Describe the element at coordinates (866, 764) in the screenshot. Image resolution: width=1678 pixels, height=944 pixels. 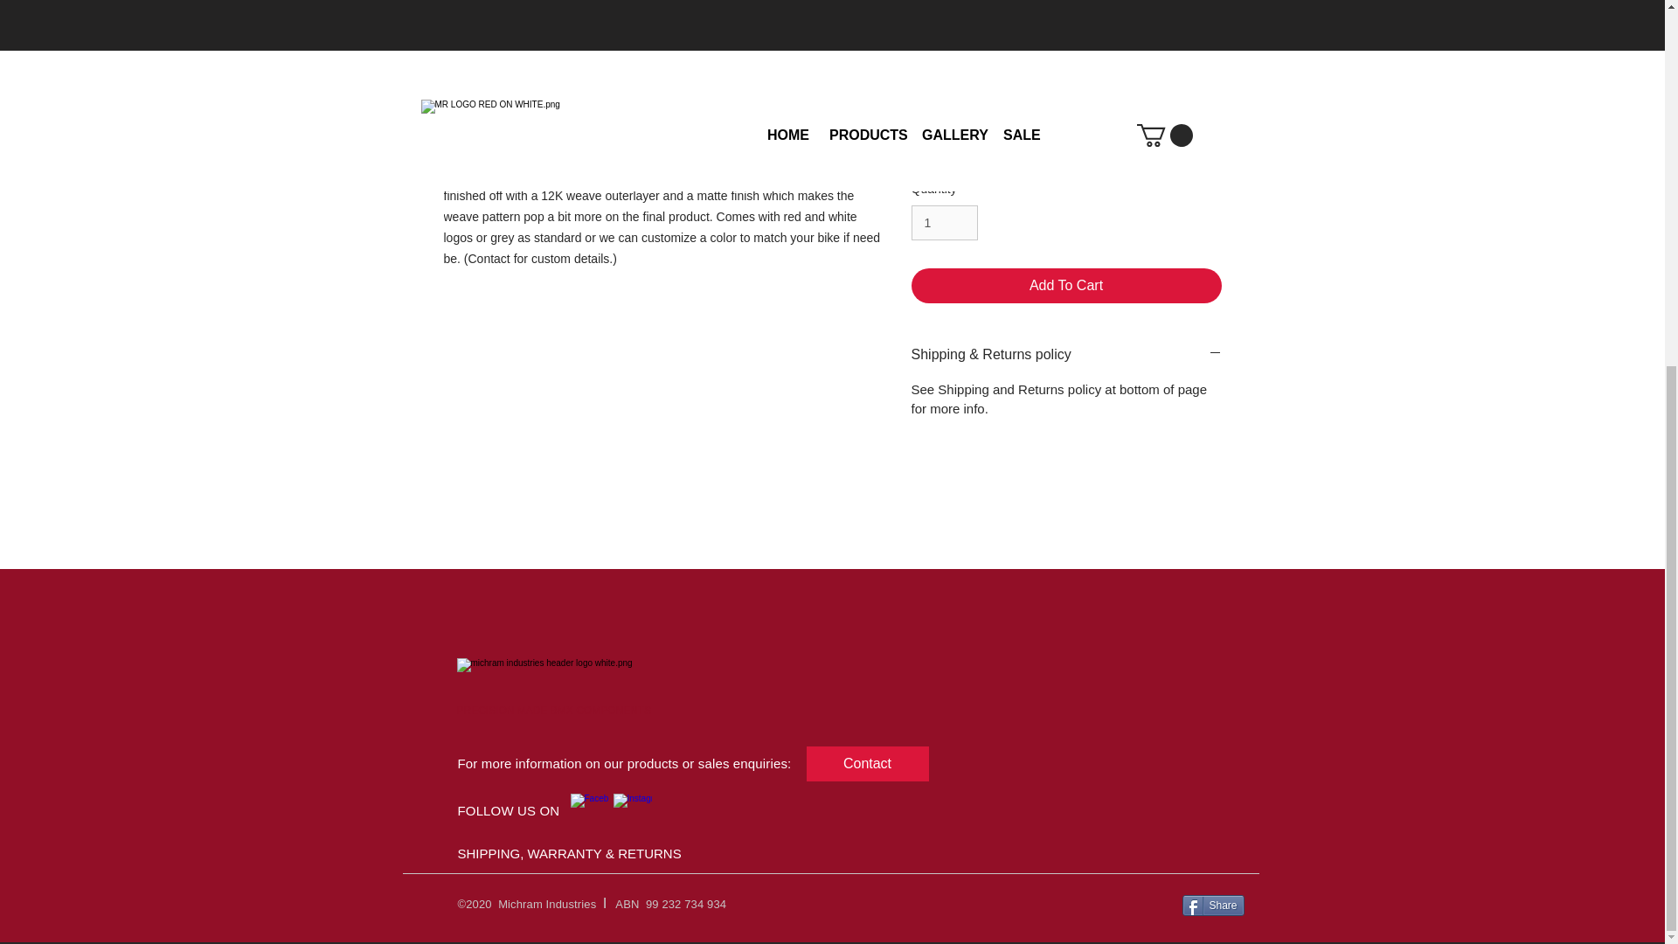
I see `Contact` at that location.